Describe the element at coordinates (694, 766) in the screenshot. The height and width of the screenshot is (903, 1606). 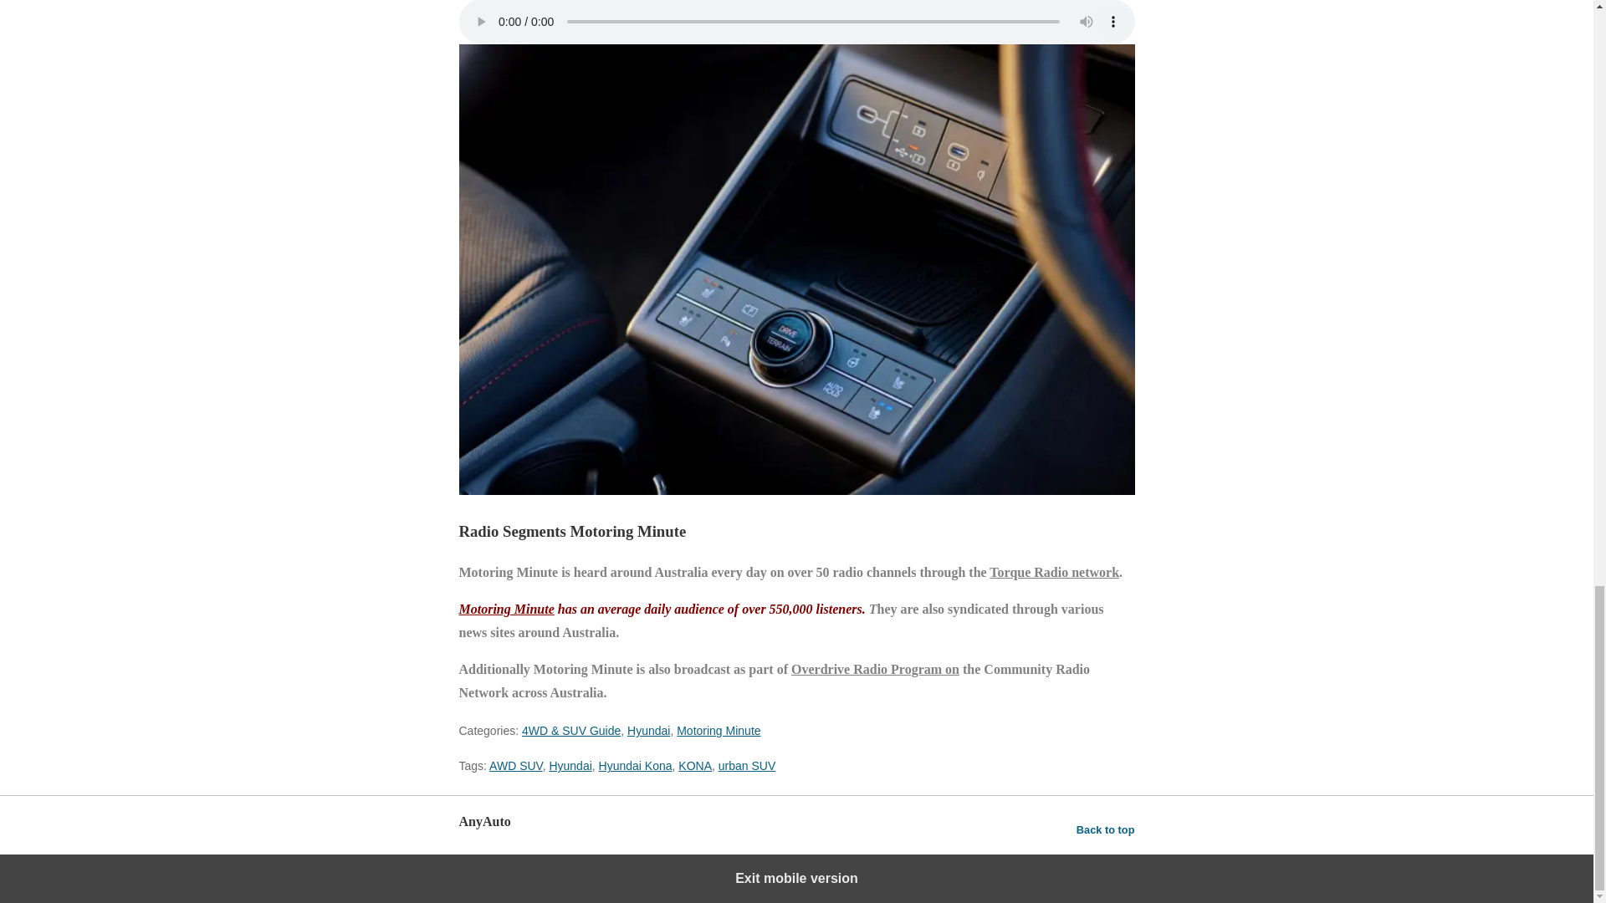
I see `KONA` at that location.